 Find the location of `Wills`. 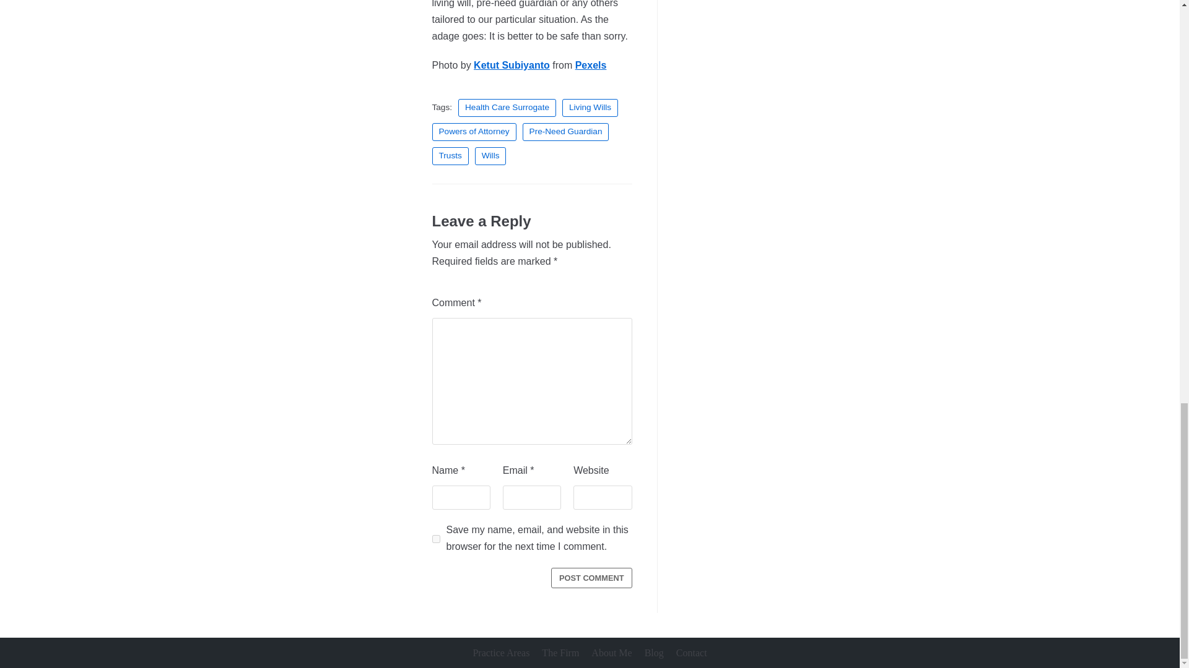

Wills is located at coordinates (490, 156).